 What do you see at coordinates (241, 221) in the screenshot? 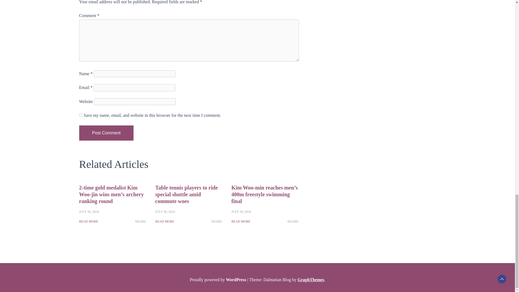
I see `READ MORE` at bounding box center [241, 221].